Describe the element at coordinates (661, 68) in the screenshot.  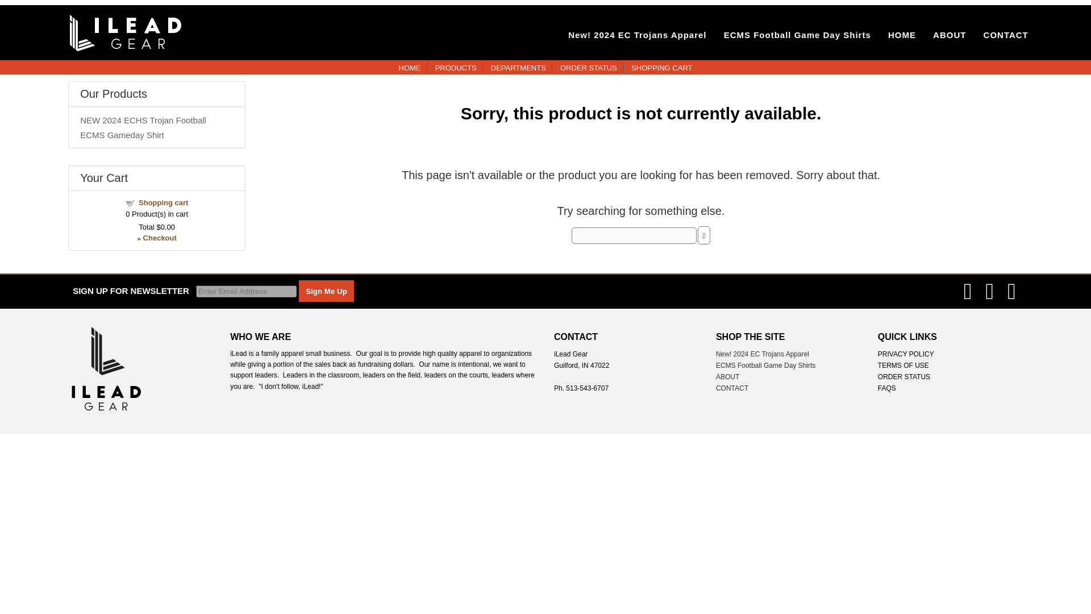
I see `SHOPPING CART` at that location.